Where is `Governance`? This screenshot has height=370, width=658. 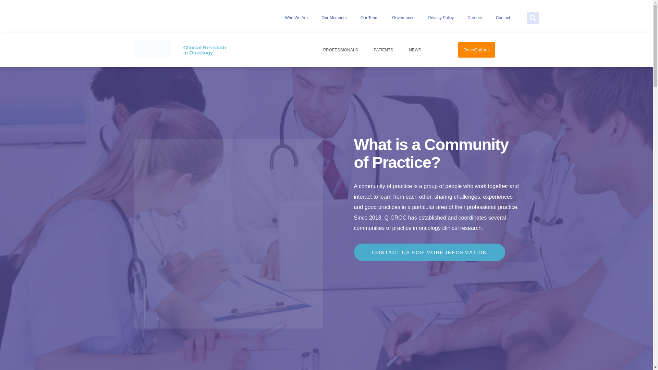
Governance is located at coordinates (403, 18).